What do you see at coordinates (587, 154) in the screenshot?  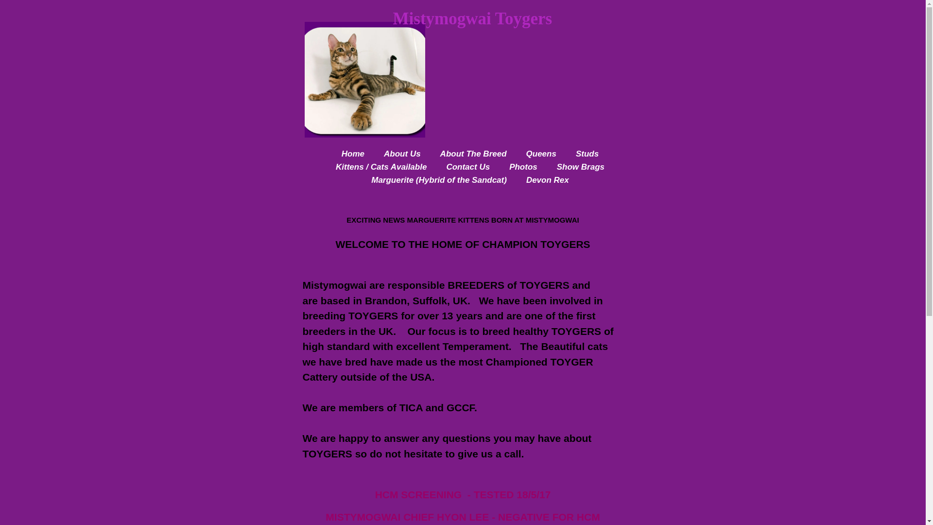 I see `Studs` at bounding box center [587, 154].